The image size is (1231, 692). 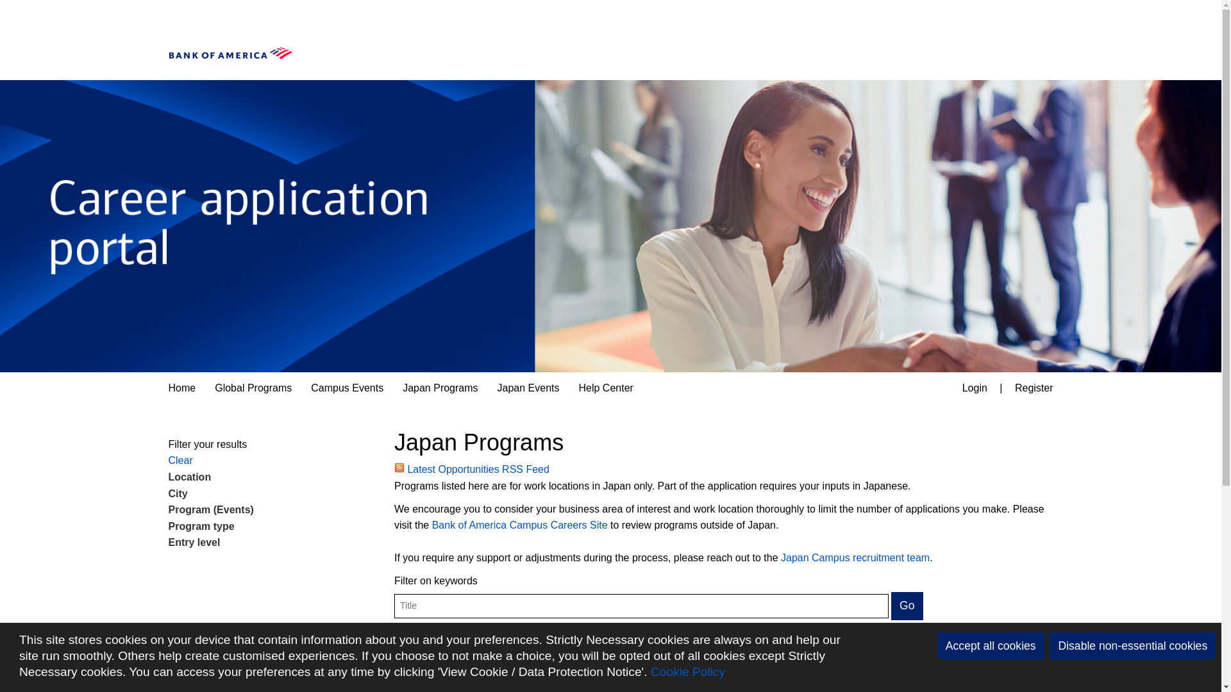 What do you see at coordinates (605, 388) in the screenshot?
I see `Help Center` at bounding box center [605, 388].